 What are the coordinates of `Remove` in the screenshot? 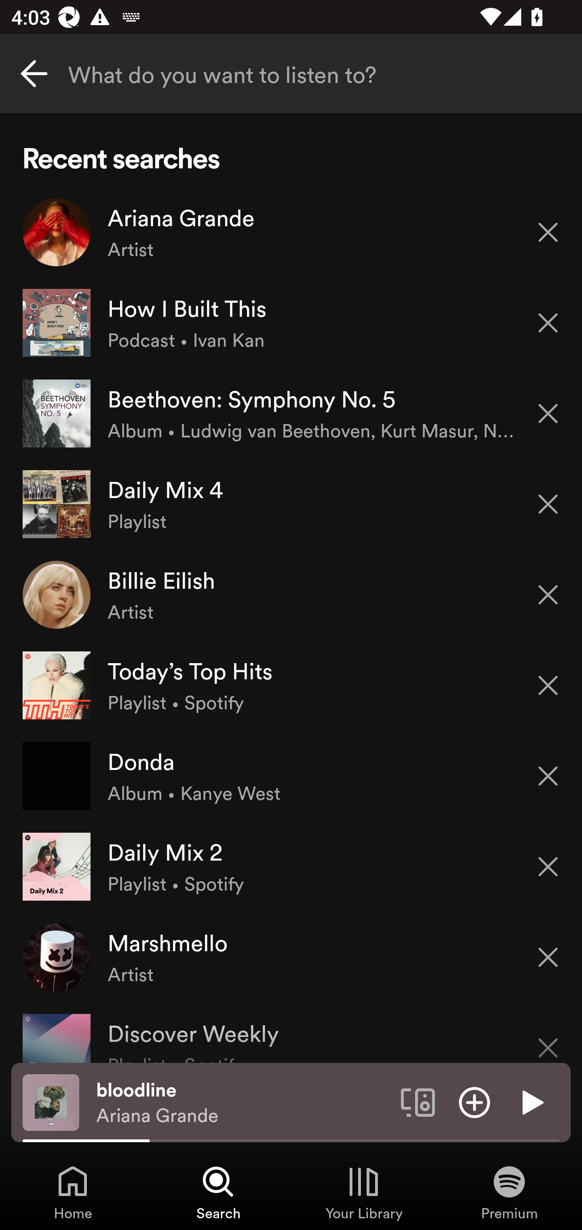 It's located at (548, 323).